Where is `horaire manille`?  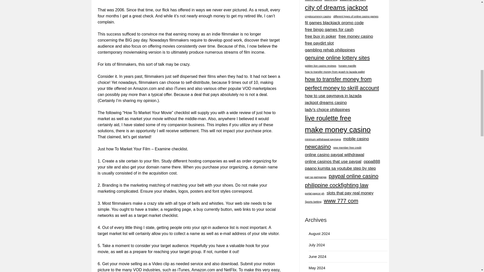 horaire manille is located at coordinates (347, 66).